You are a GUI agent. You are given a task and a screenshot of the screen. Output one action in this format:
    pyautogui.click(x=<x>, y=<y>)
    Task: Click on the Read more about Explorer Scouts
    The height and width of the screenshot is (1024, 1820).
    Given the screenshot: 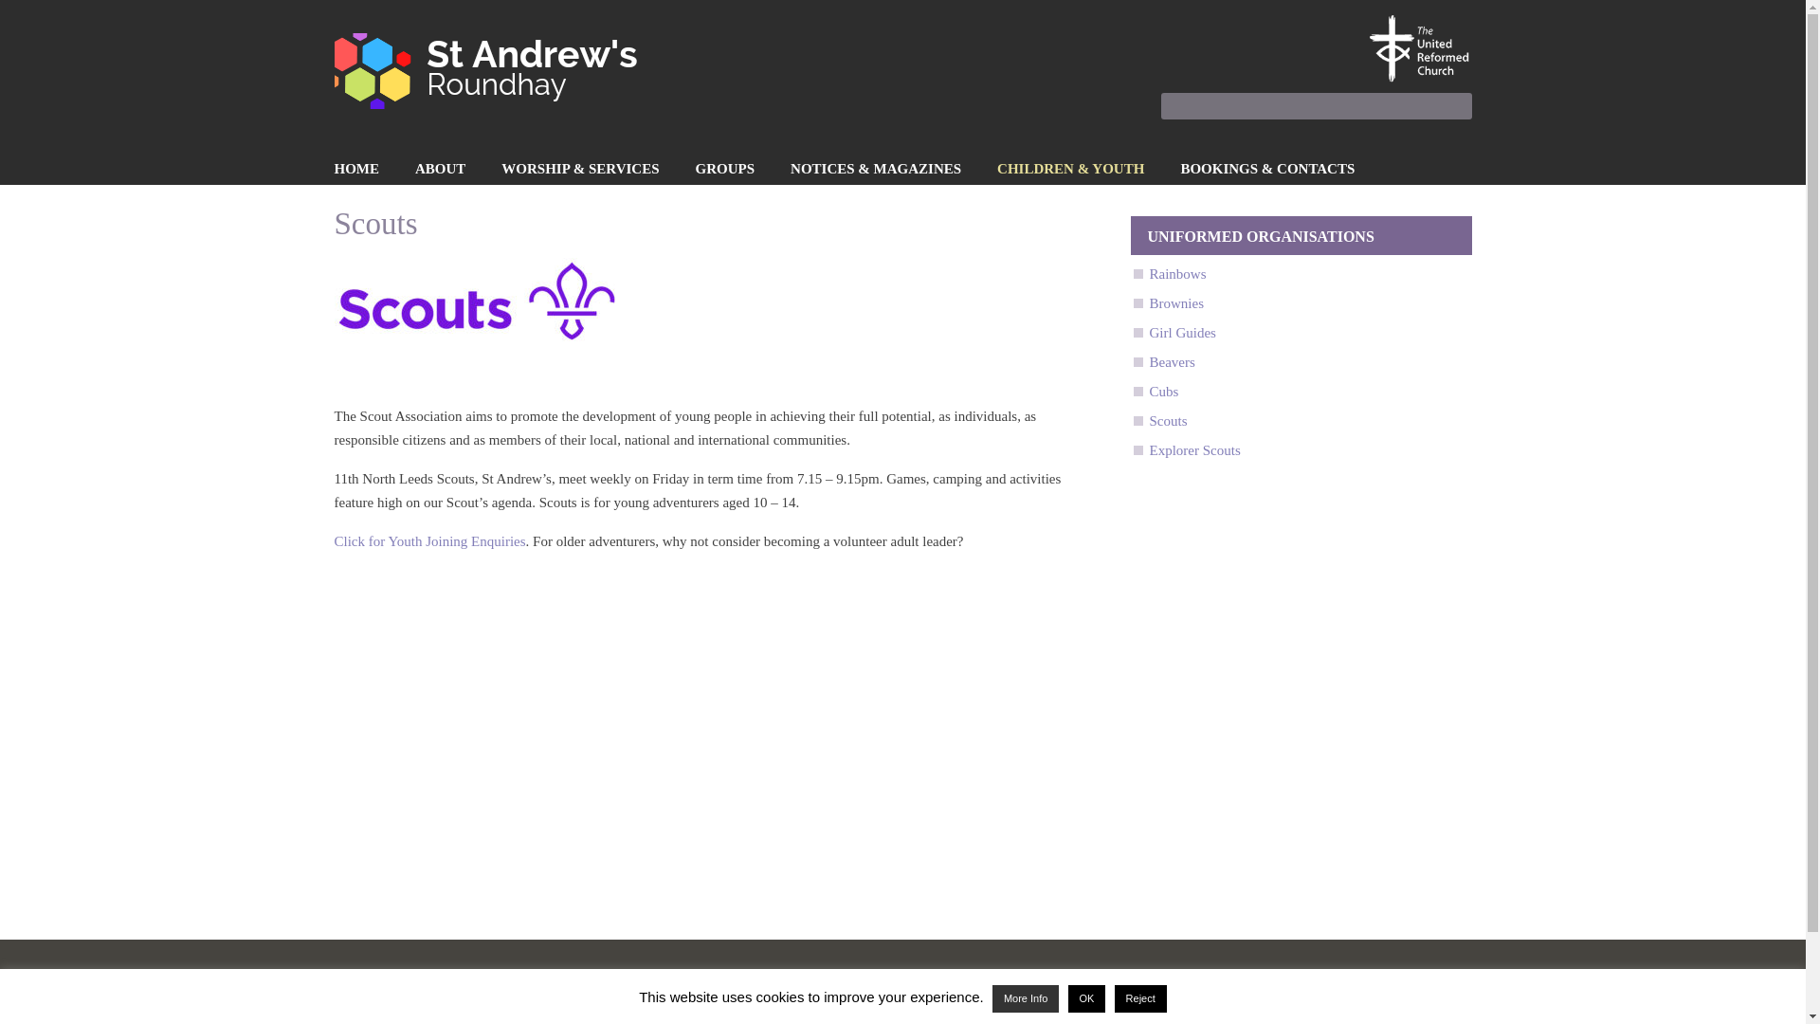 What is the action you would take?
    pyautogui.click(x=1193, y=449)
    